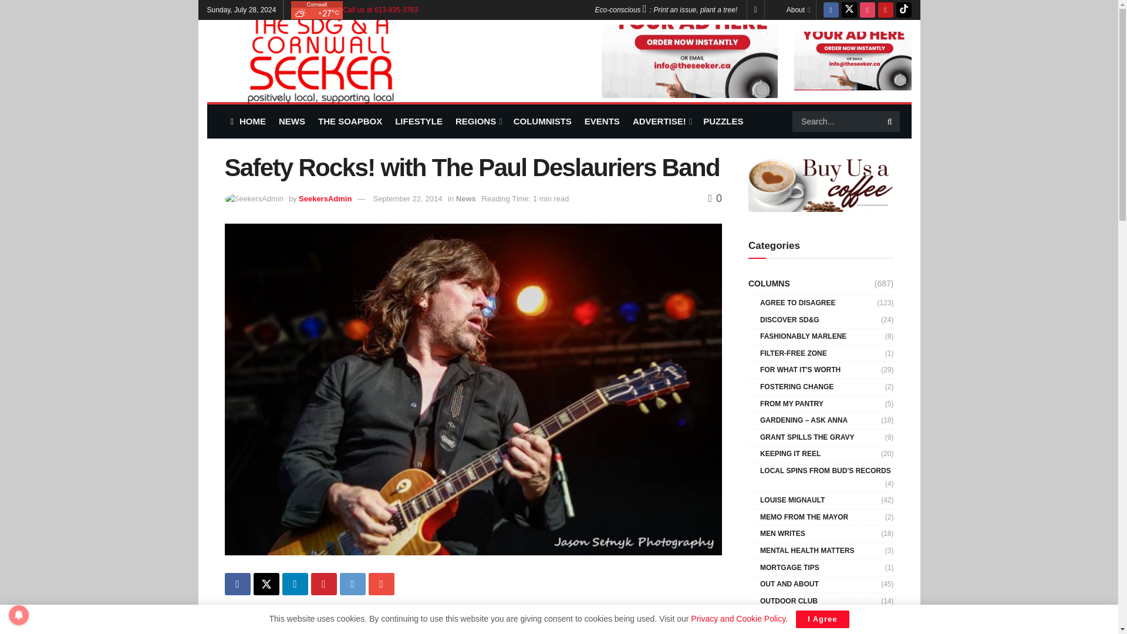 This screenshot has height=634, width=1127. I want to click on Call us at 613-935-3763, so click(380, 9).